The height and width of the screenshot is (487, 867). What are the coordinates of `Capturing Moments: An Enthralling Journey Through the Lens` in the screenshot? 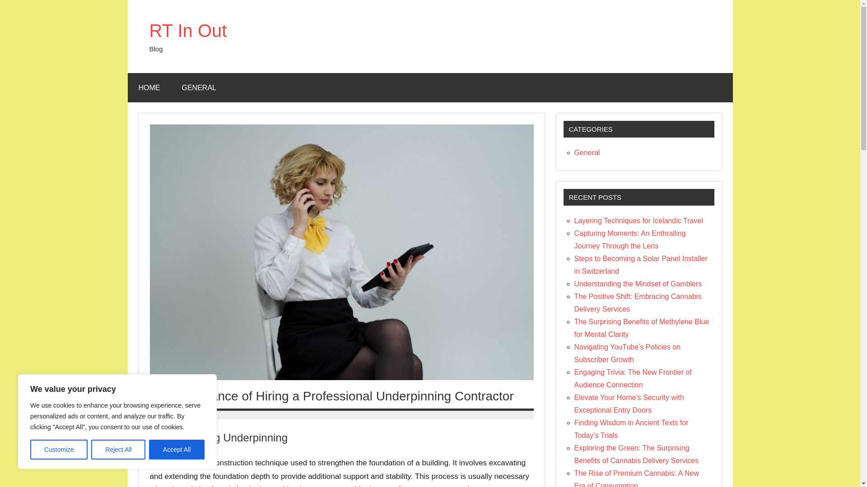 It's located at (629, 239).